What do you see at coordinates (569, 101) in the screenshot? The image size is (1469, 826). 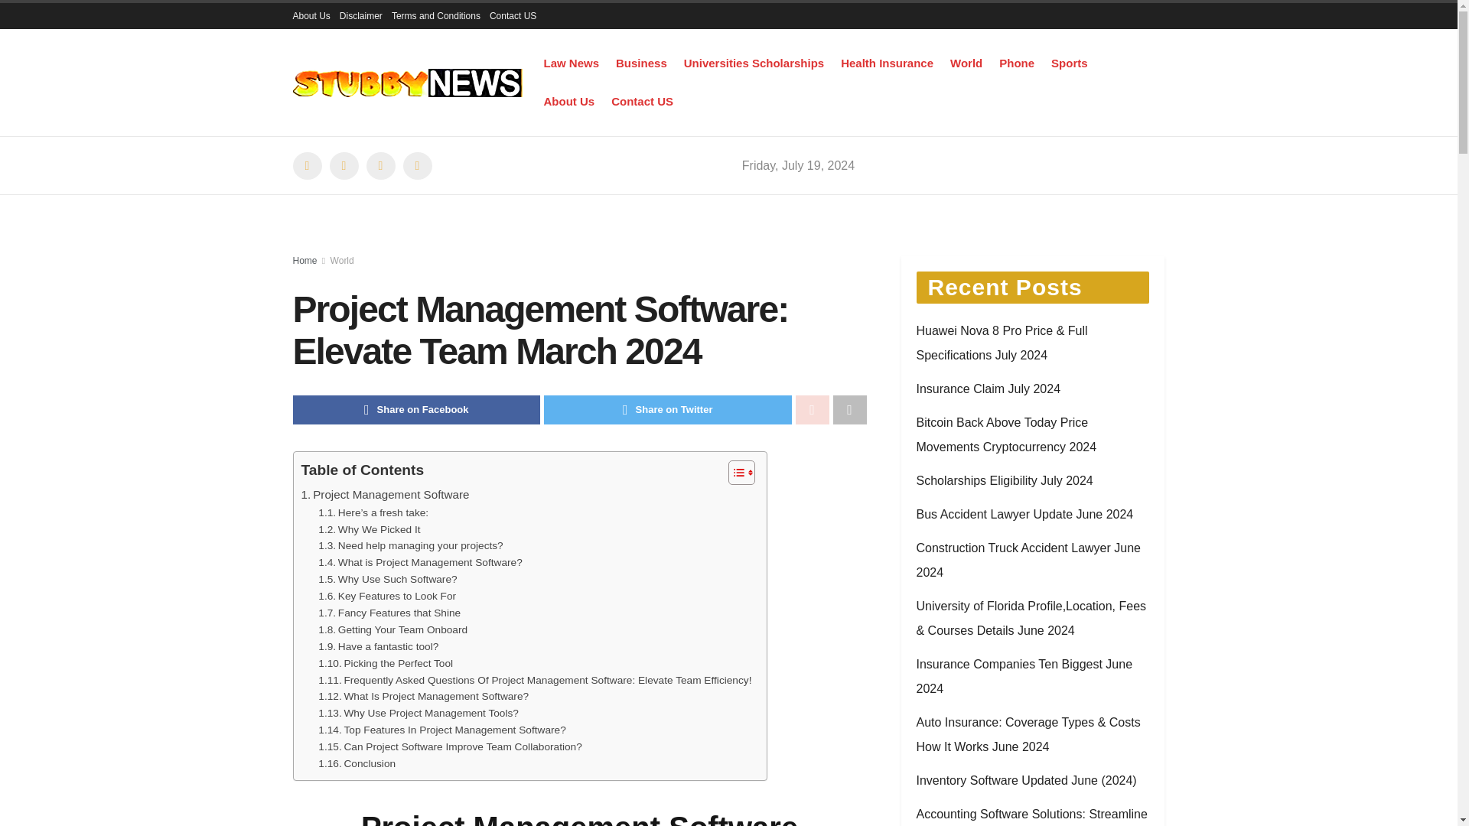 I see `About Us` at bounding box center [569, 101].